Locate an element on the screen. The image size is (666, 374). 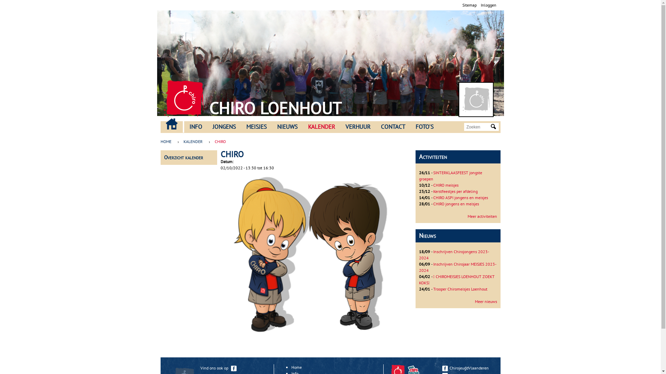
Trooper Chiromeisjes Loenhout is located at coordinates (460, 289).